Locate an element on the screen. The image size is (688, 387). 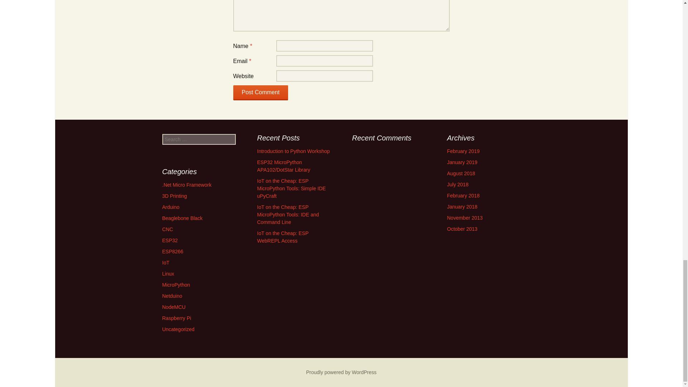
IoT on the Cheap: ESP MicroPython Tools: Simple IDE uPyCraft is located at coordinates (292, 188).